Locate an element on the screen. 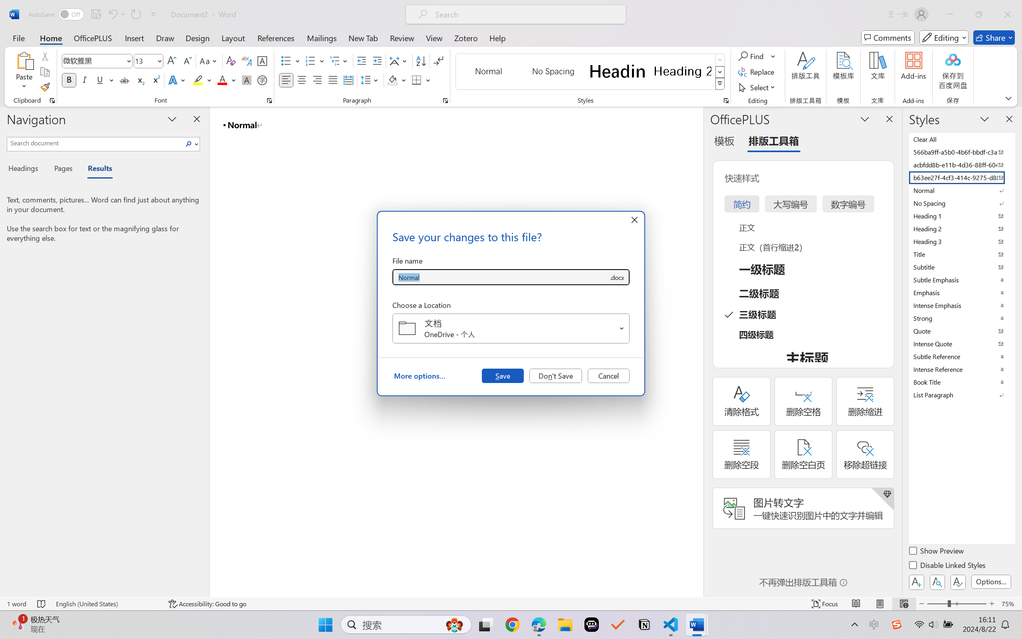  Change Case is located at coordinates (209, 61).